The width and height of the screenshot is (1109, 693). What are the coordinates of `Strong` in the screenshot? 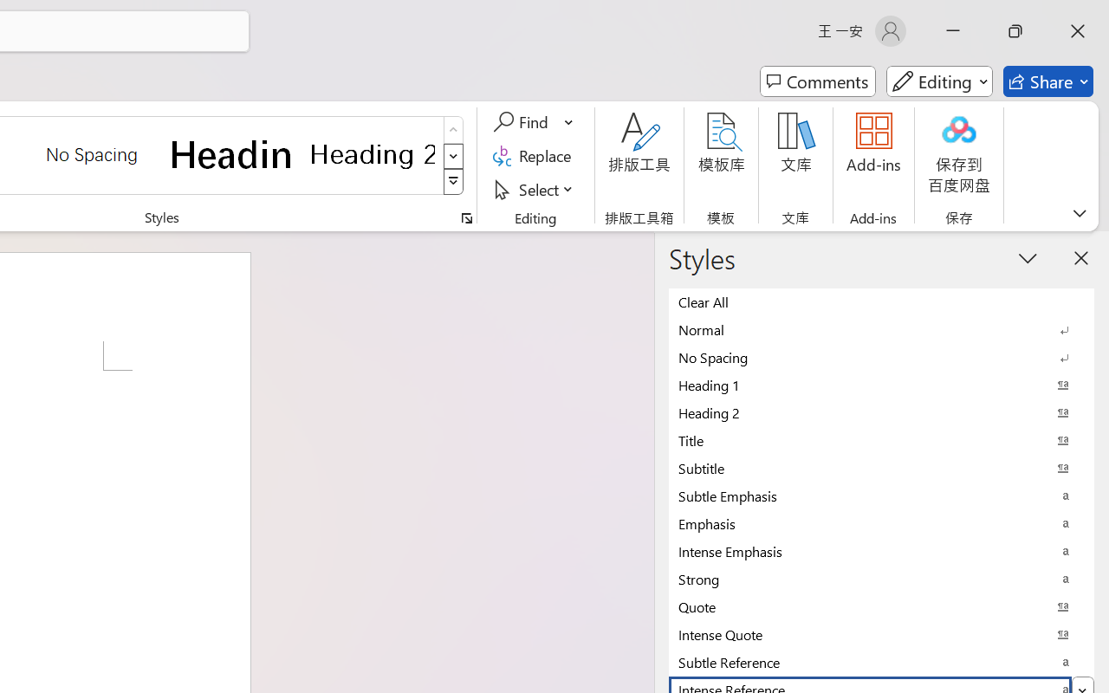 It's located at (881, 579).